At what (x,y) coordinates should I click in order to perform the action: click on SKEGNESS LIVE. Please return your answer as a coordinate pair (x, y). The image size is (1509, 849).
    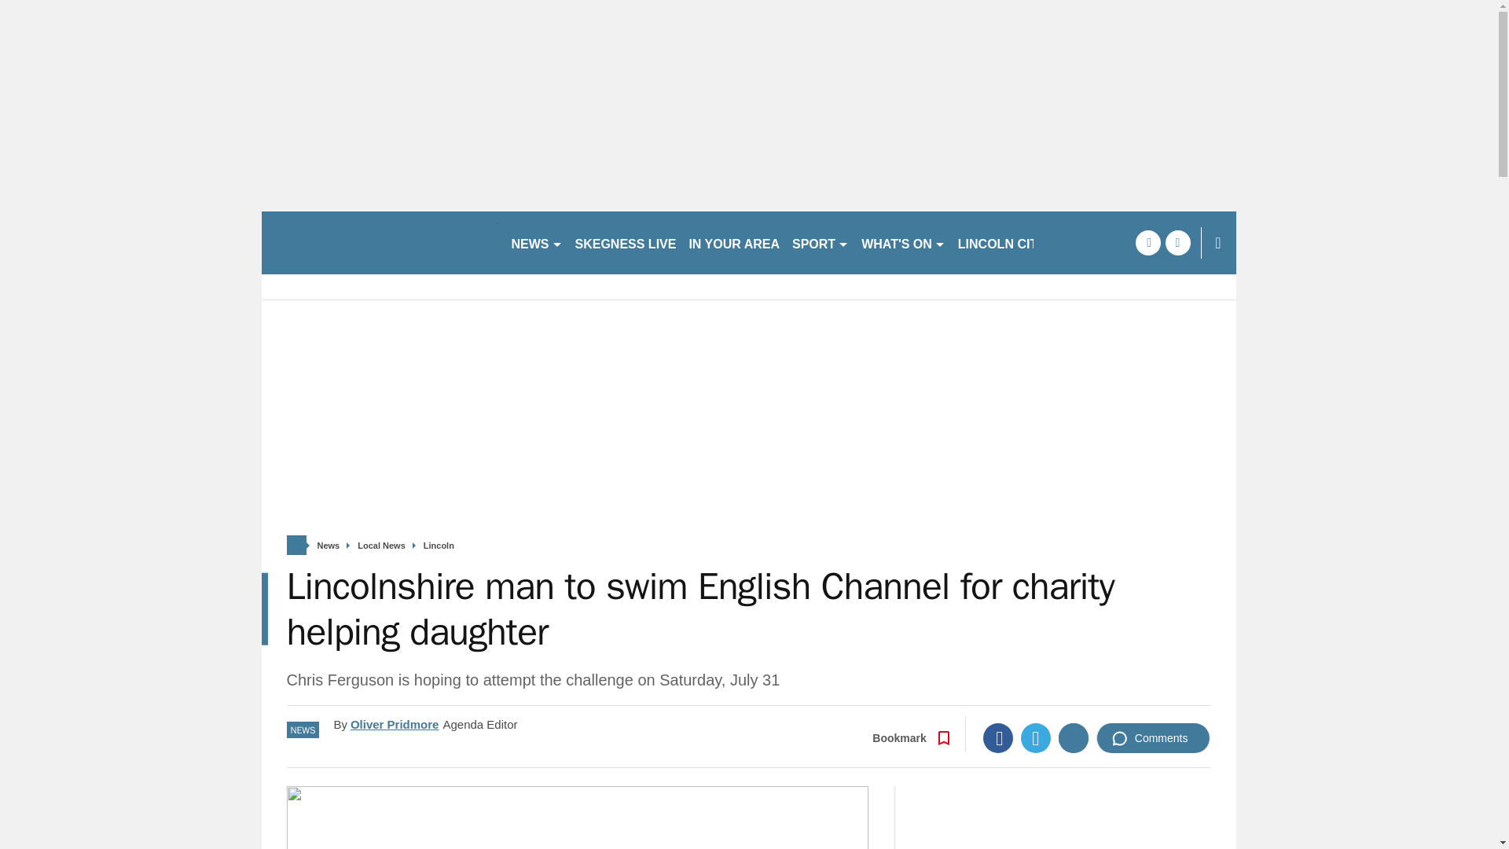
    Looking at the image, I should click on (626, 242).